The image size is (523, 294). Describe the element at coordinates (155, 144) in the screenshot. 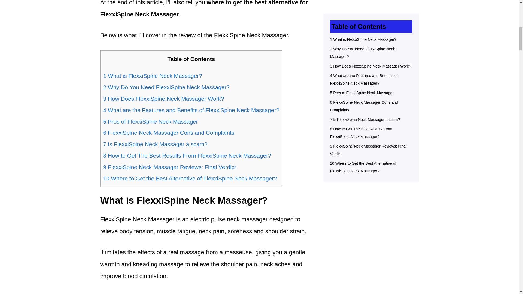

I see `7 Is FlexxiSpine Neck Massager a scam?` at that location.